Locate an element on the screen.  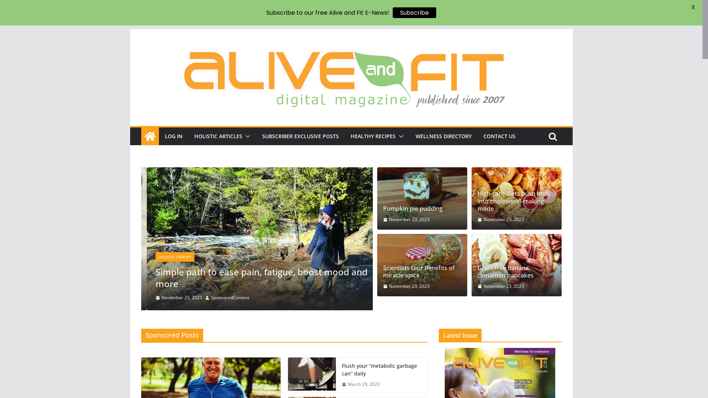
LOG IN is located at coordinates (173, 136).